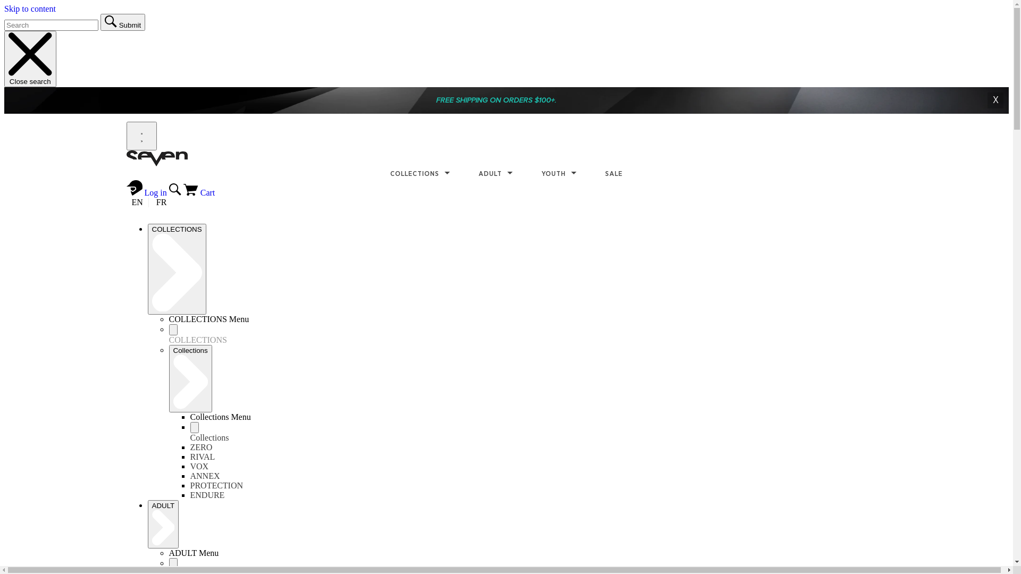 This screenshot has height=574, width=1021. Describe the element at coordinates (190, 378) in the screenshot. I see `Collections` at that location.